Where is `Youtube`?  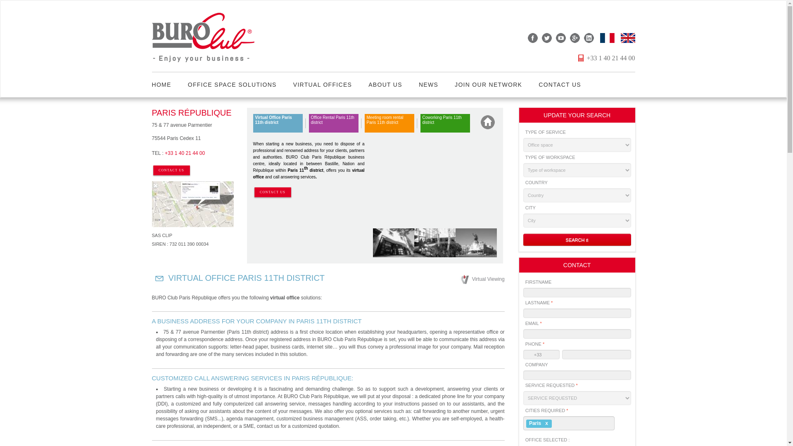
Youtube is located at coordinates (559, 38).